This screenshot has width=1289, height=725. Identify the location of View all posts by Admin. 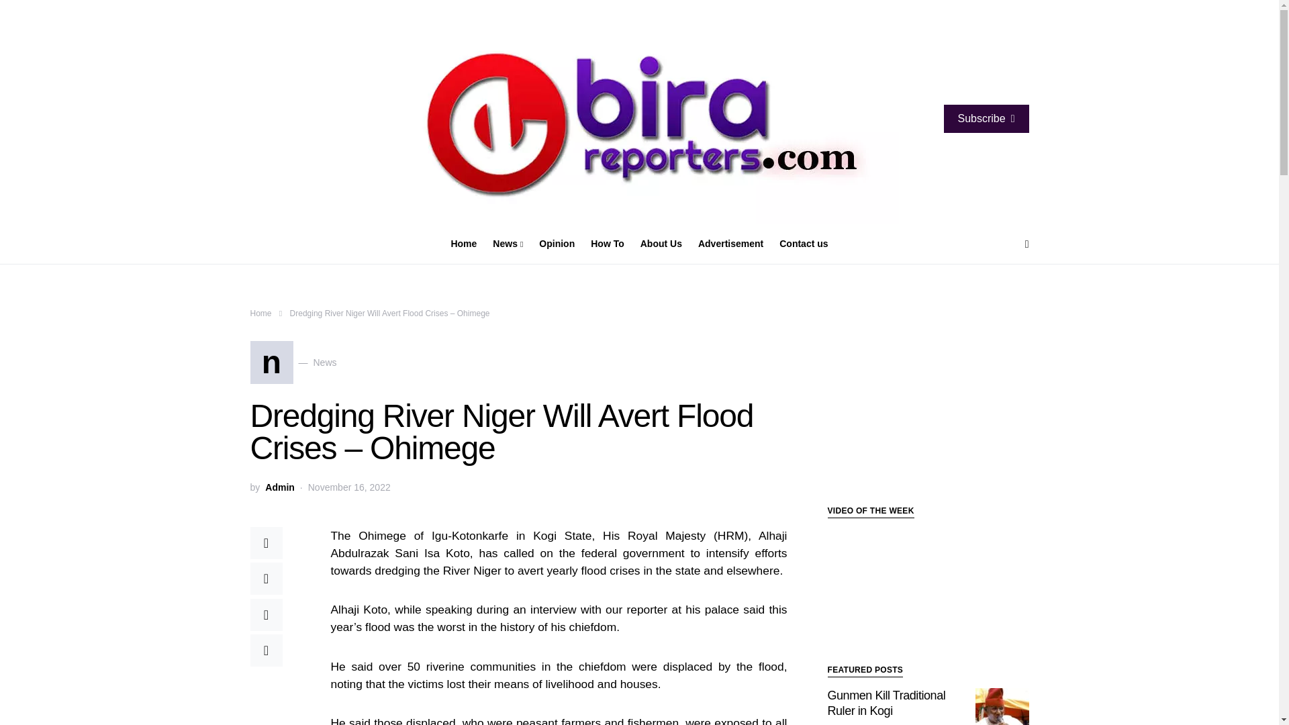
(260, 313).